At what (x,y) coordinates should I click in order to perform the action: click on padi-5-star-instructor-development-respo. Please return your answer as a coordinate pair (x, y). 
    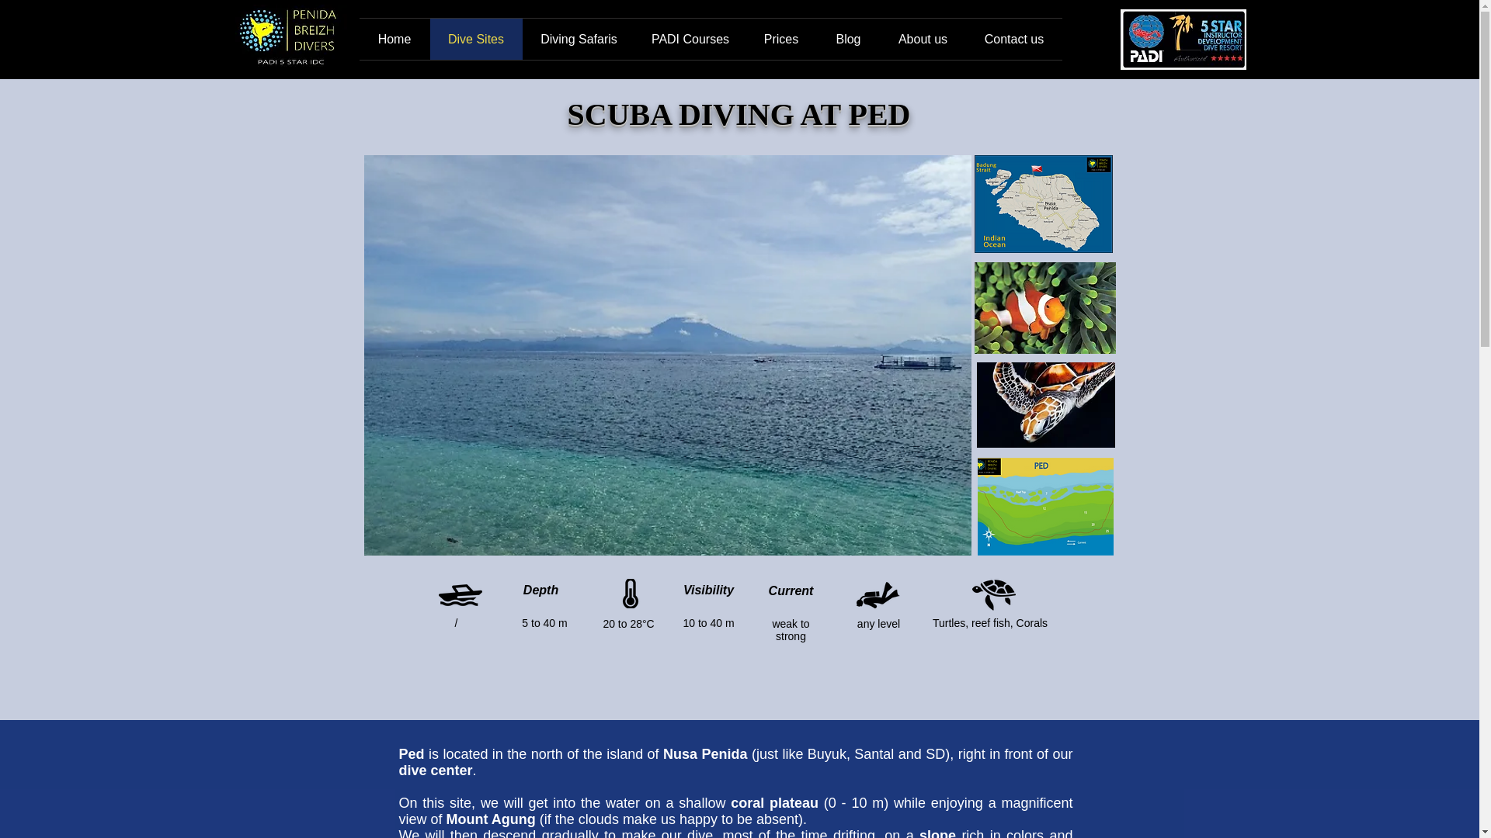
    Looking at the image, I should click on (1182, 39).